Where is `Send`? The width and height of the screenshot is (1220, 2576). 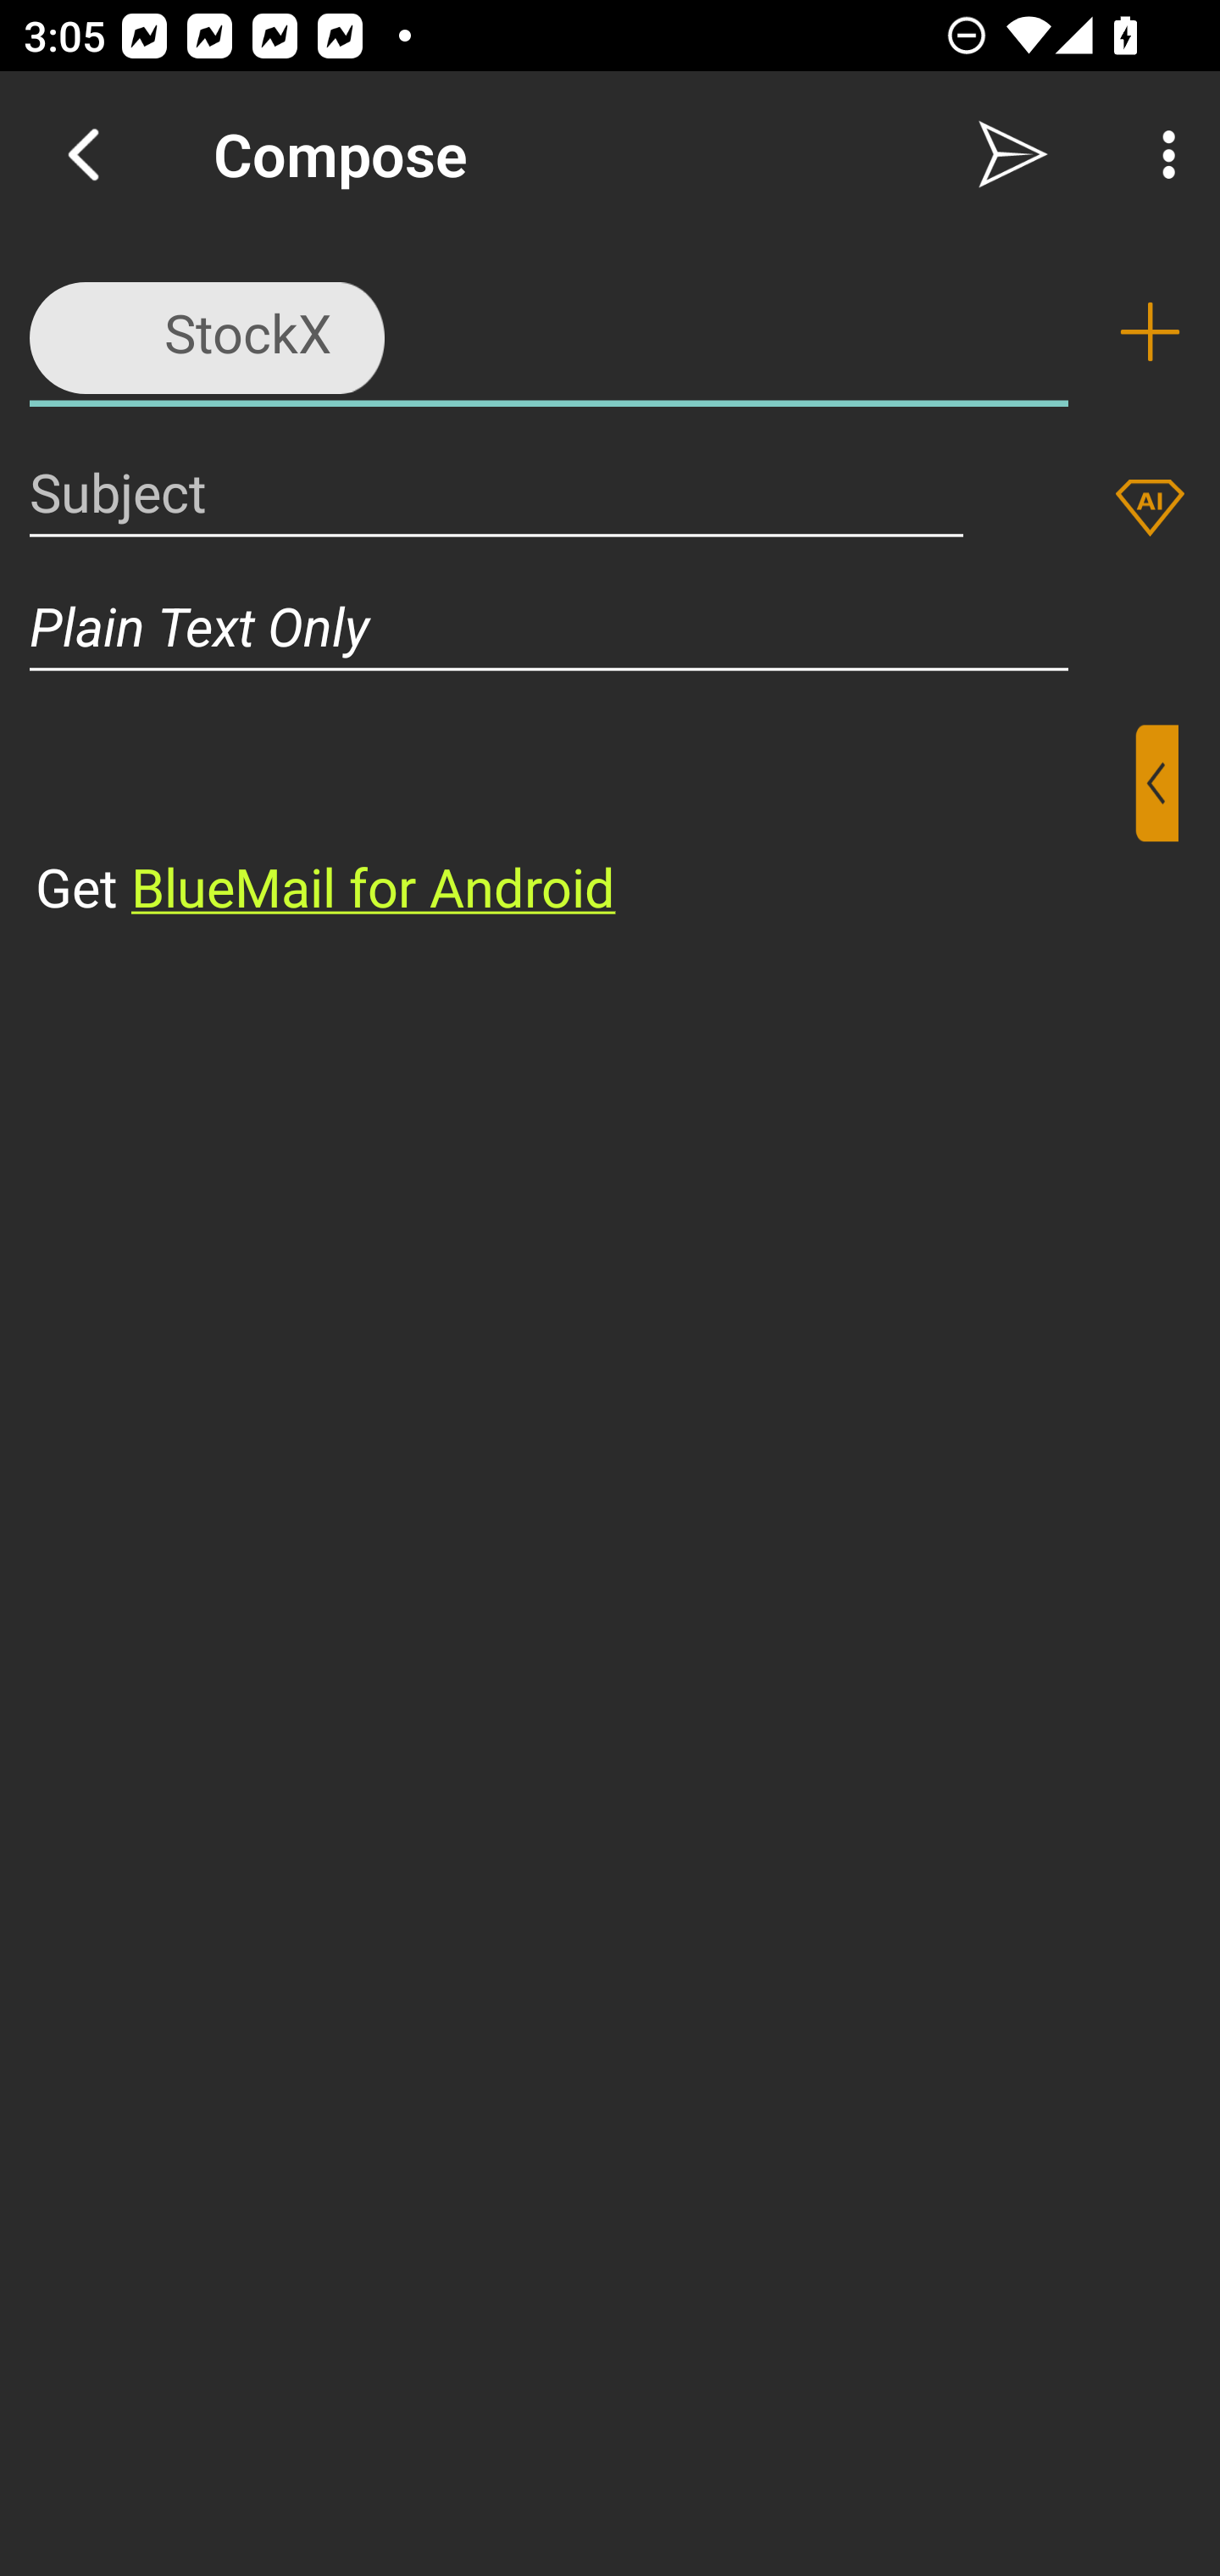
Send is located at coordinates (1013, 154).